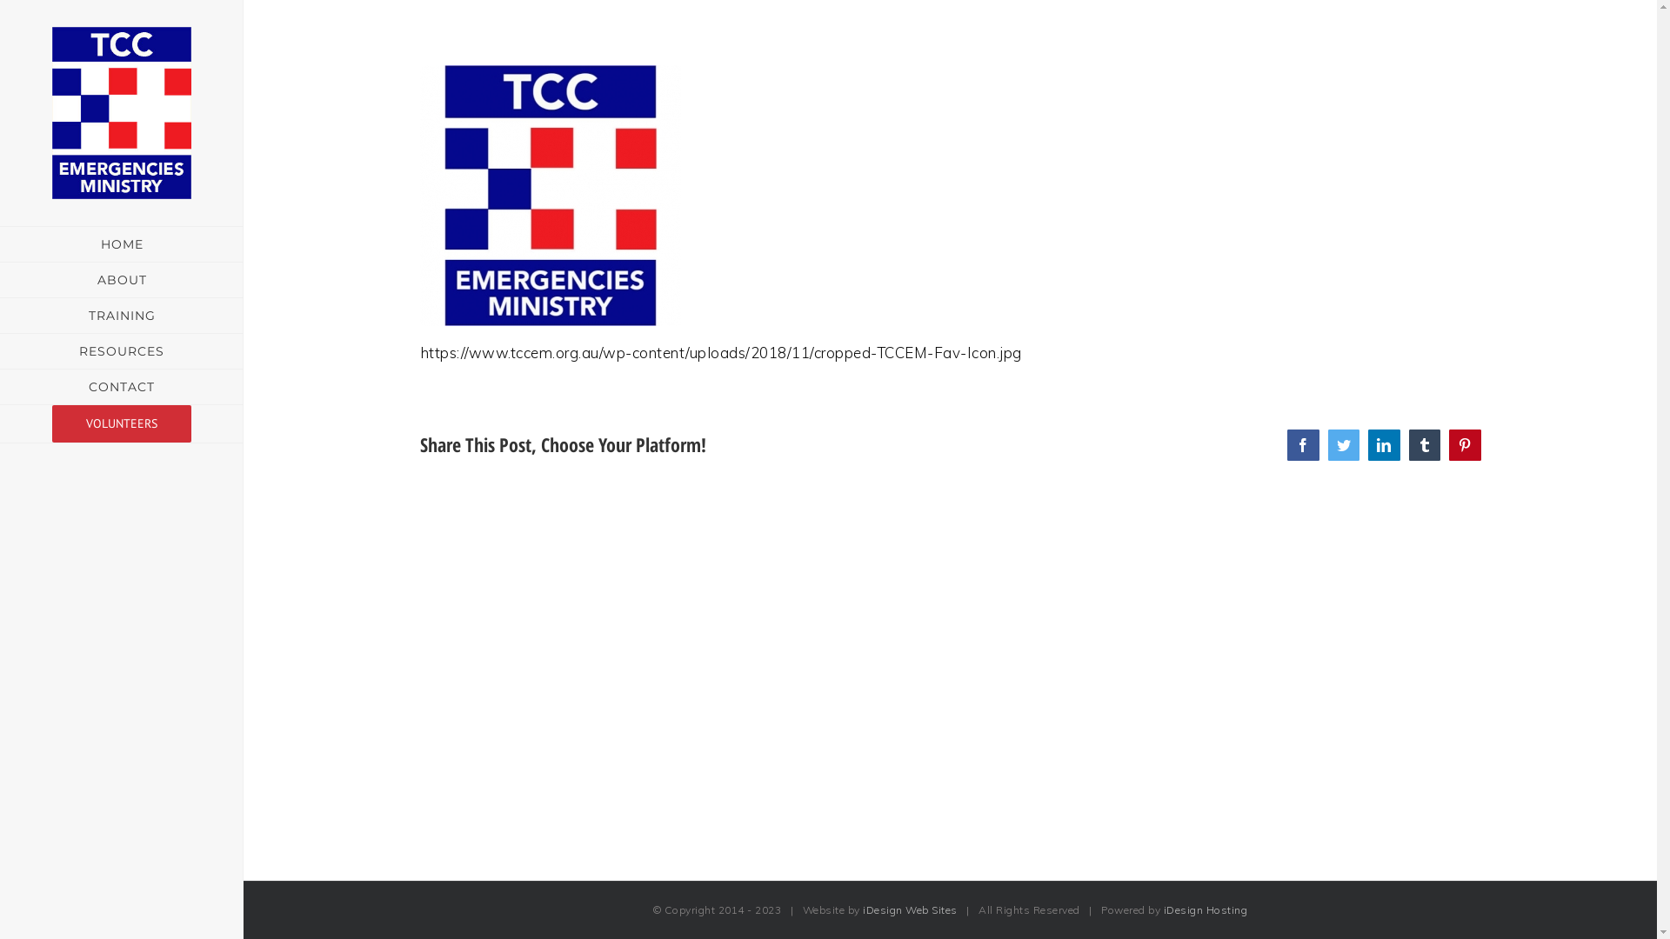  What do you see at coordinates (122, 351) in the screenshot?
I see `RESOURCES` at bounding box center [122, 351].